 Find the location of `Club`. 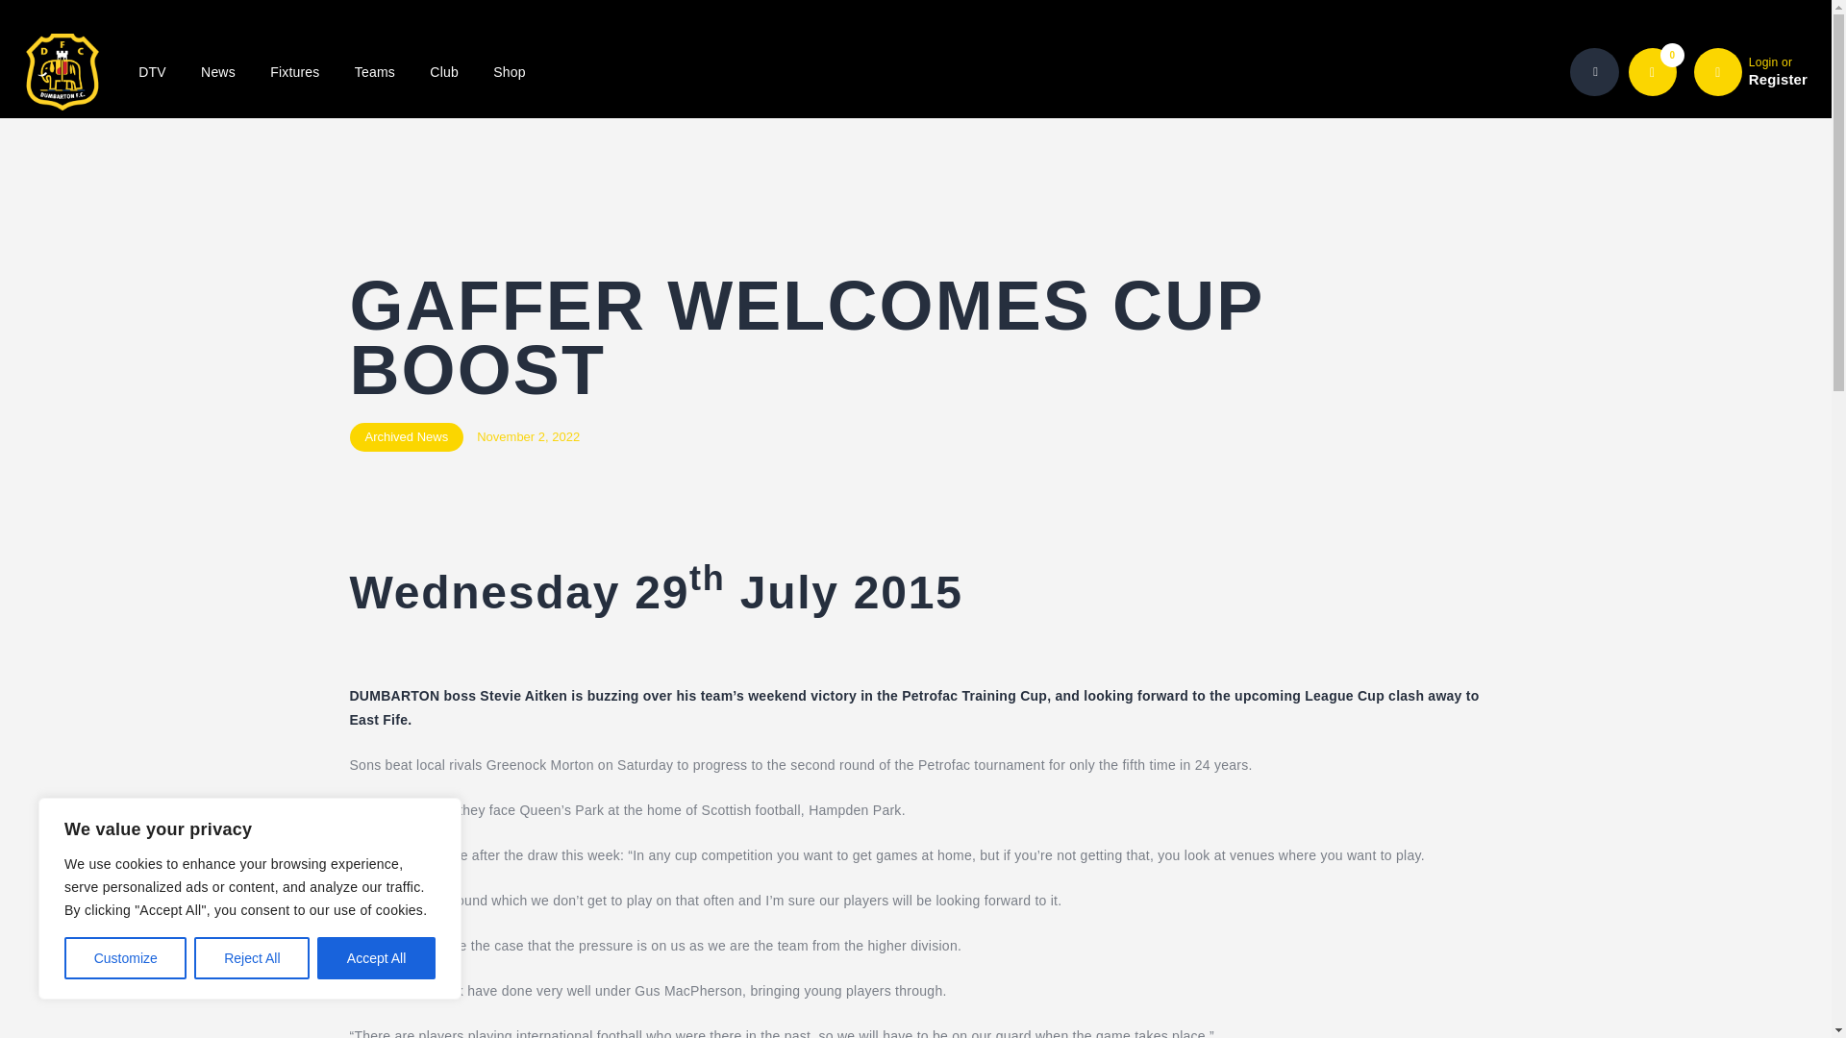

Club is located at coordinates (444, 72).